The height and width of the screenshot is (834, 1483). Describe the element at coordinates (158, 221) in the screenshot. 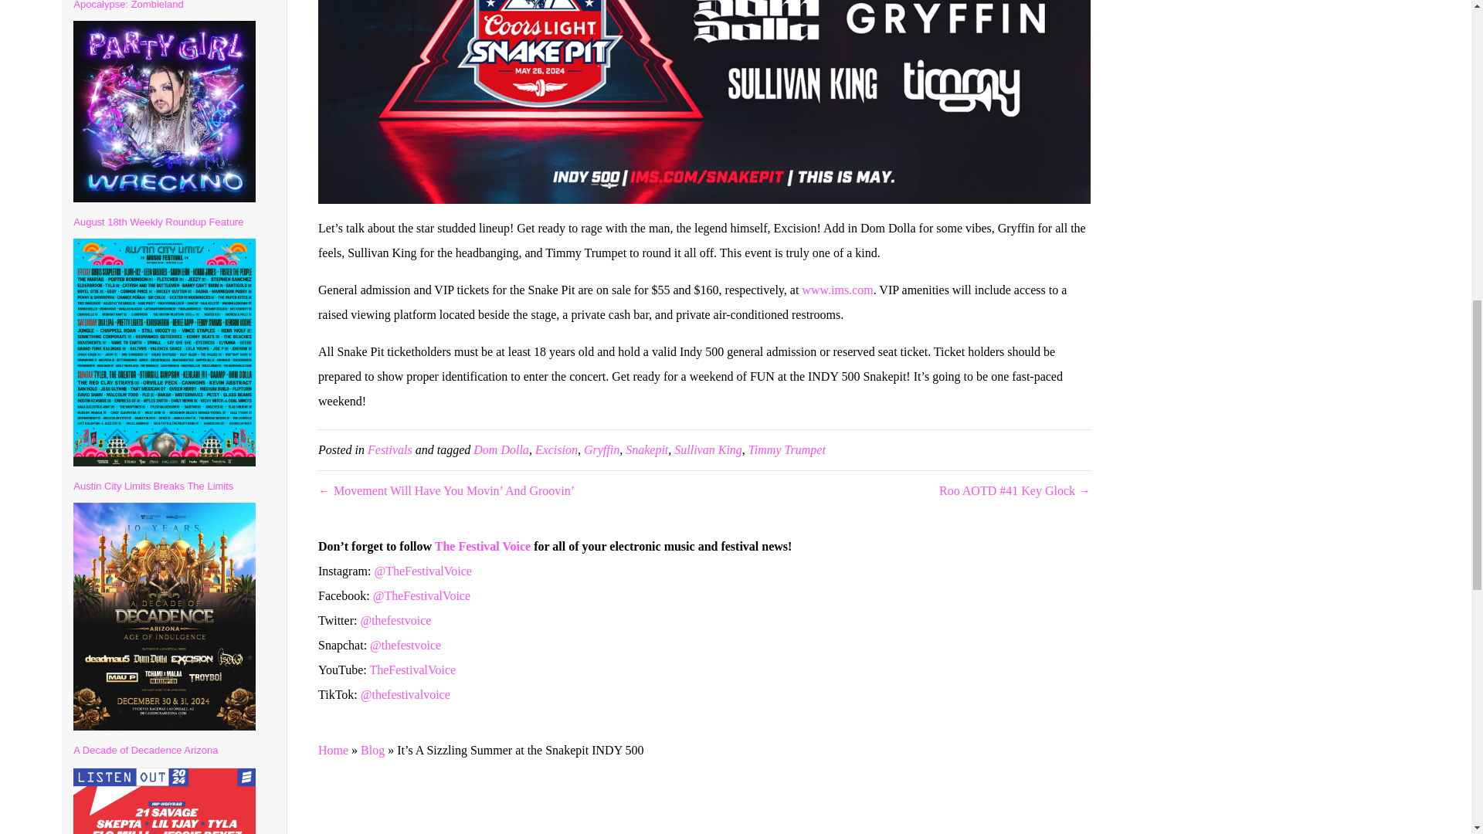

I see `August 18th Weekly Roundup Feature` at that location.